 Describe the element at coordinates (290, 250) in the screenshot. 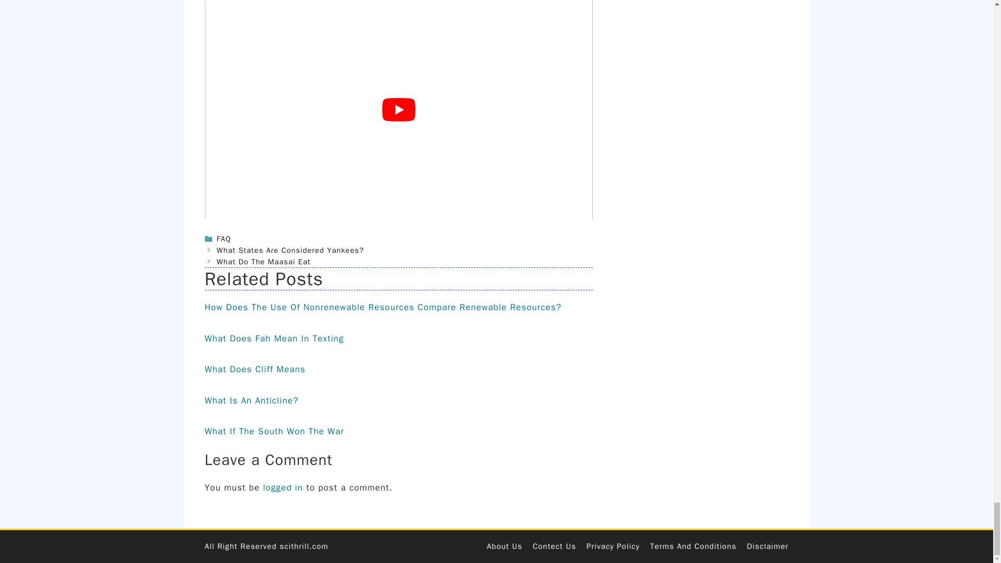

I see `What States Are Considered Yankees?` at that location.